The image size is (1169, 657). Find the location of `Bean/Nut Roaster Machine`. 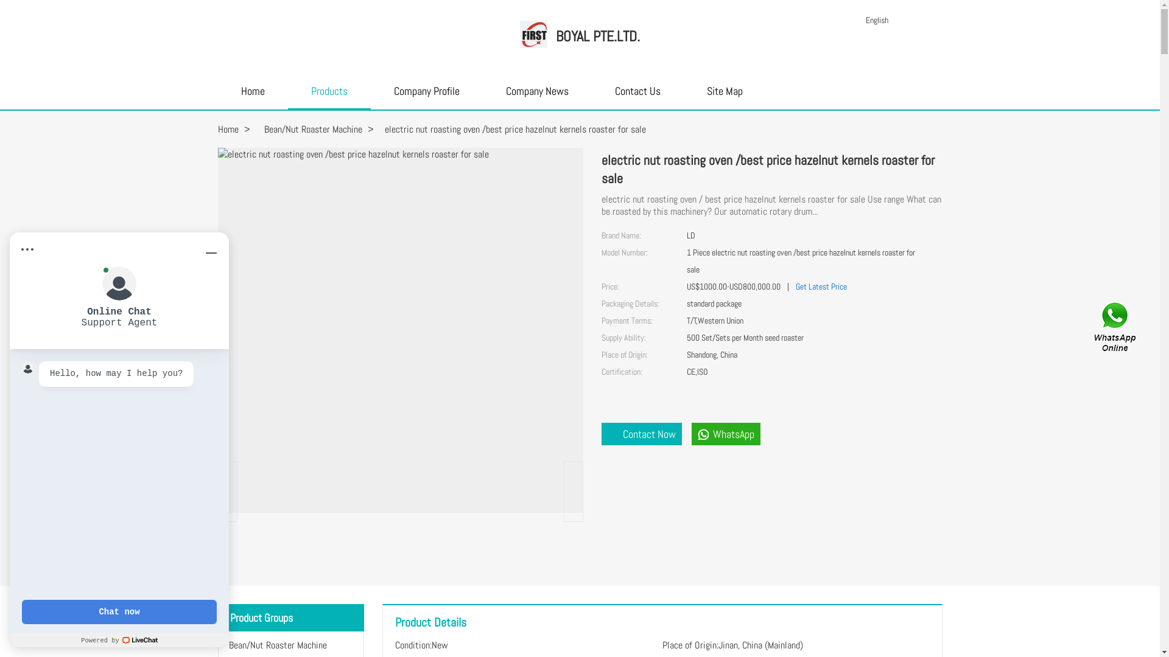

Bean/Nut Roaster Machine is located at coordinates (278, 645).